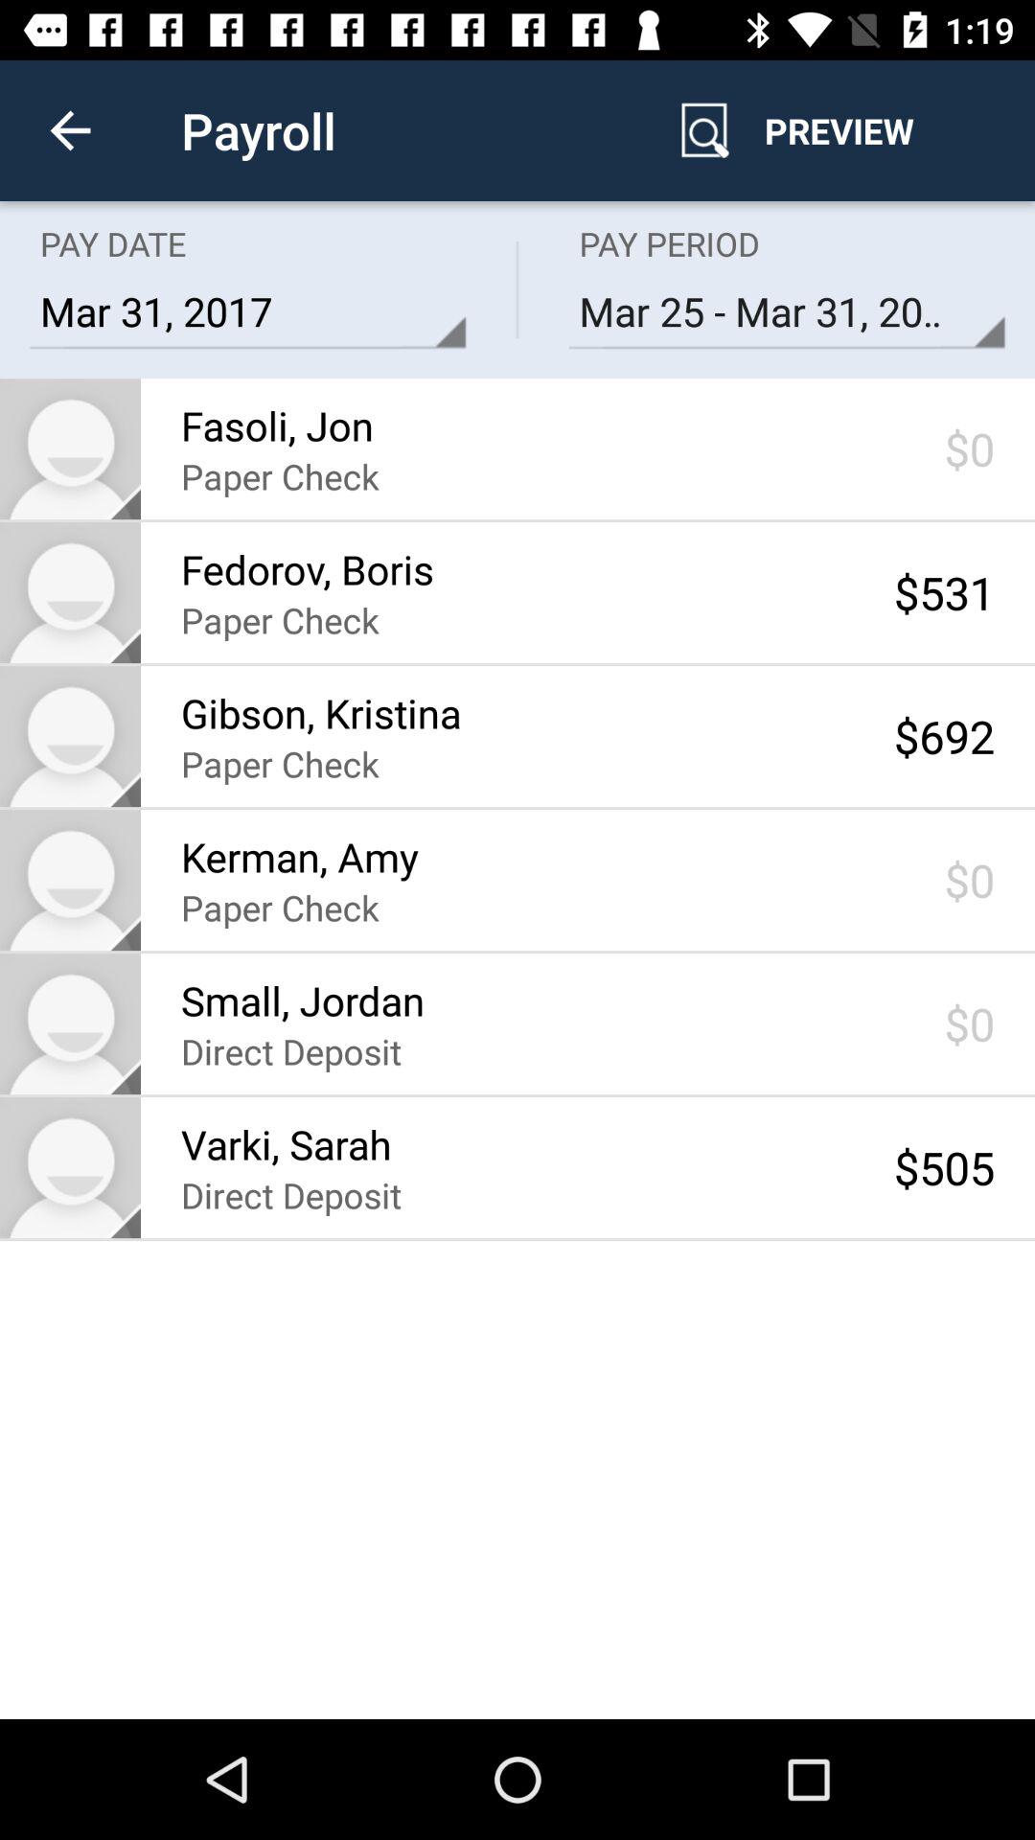  What do you see at coordinates (71, 1167) in the screenshot?
I see `person` at bounding box center [71, 1167].